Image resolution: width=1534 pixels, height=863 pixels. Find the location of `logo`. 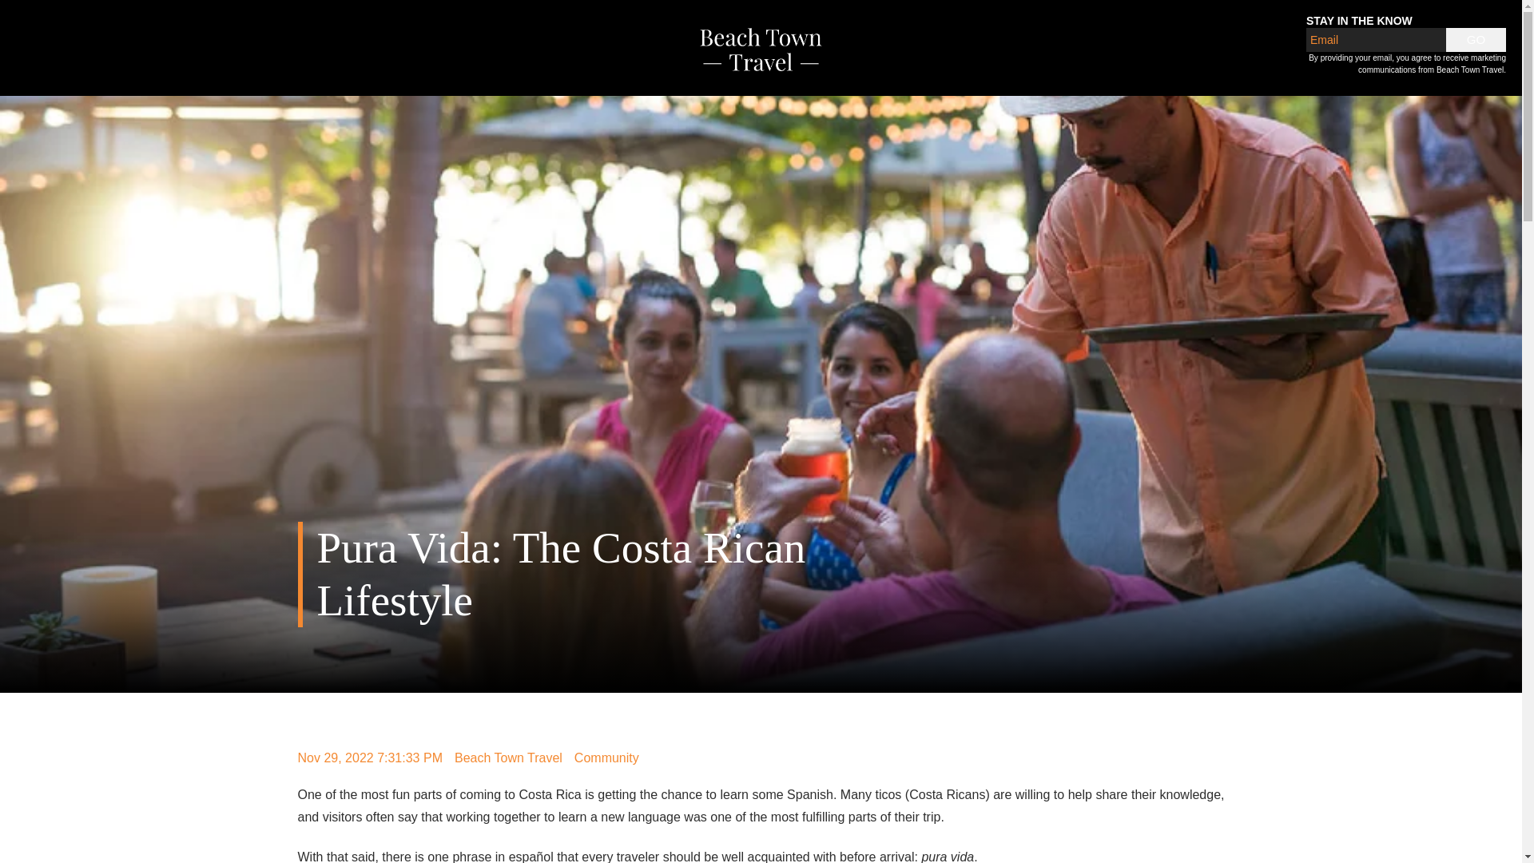

logo is located at coordinates (761, 49).